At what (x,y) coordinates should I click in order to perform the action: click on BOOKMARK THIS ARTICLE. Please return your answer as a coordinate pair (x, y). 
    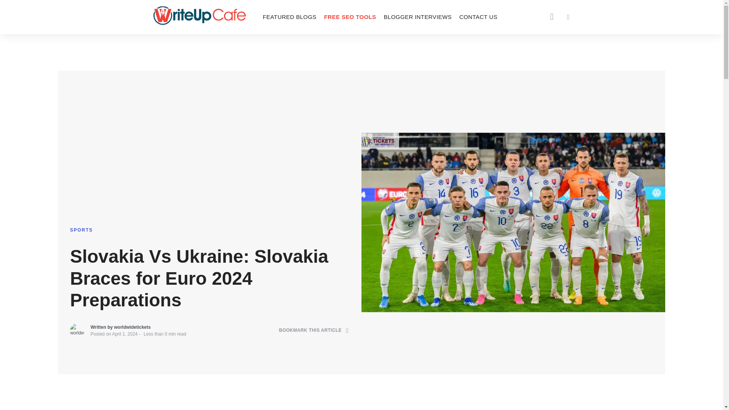
    Looking at the image, I should click on (314, 330).